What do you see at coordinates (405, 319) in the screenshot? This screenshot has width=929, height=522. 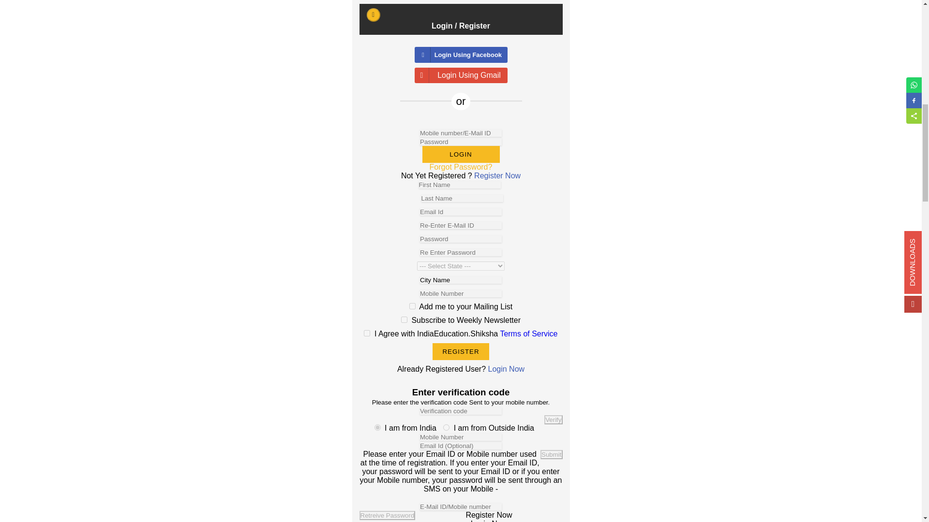 I see `on` at bounding box center [405, 319].